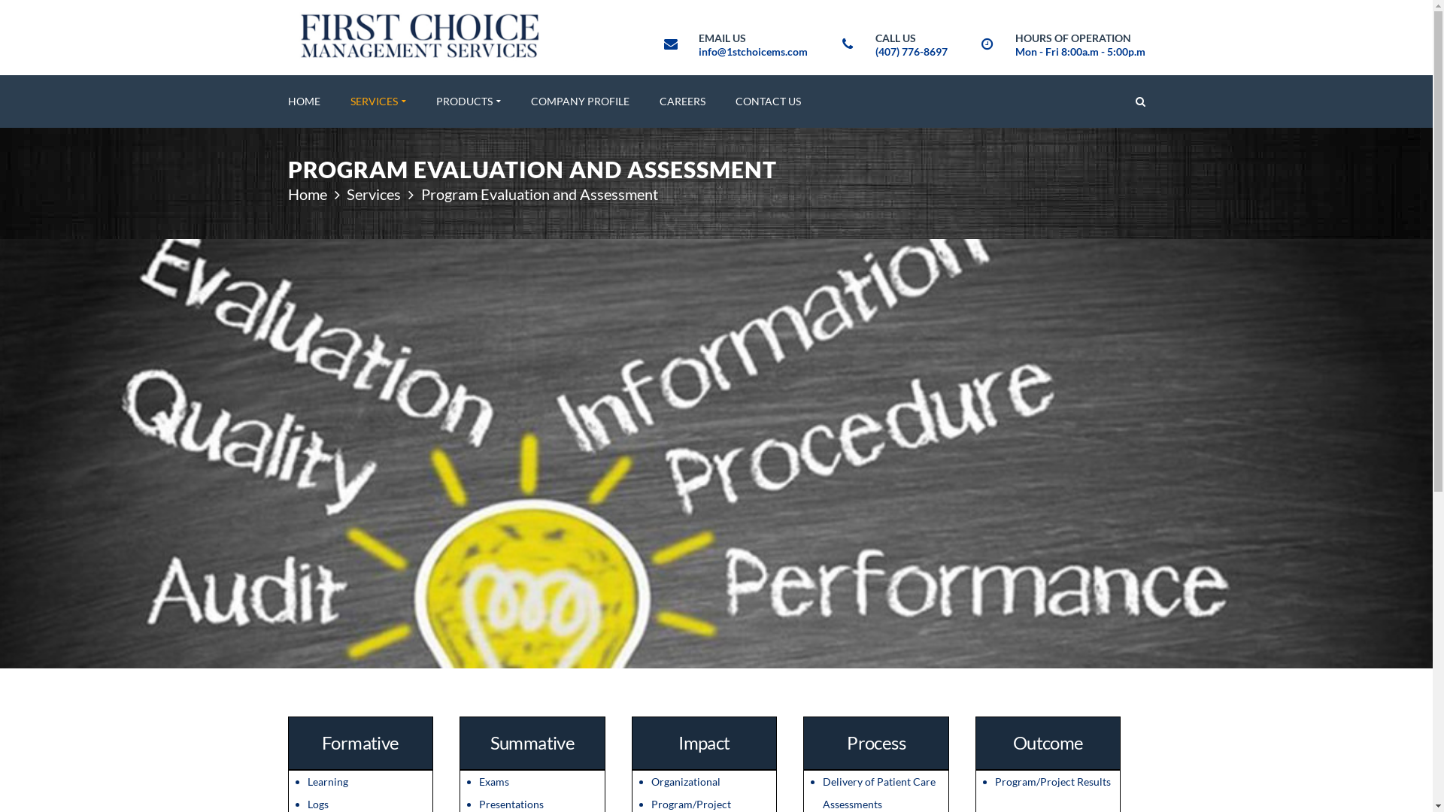  Describe the element at coordinates (769, 101) in the screenshot. I see `CONTACT US` at that location.